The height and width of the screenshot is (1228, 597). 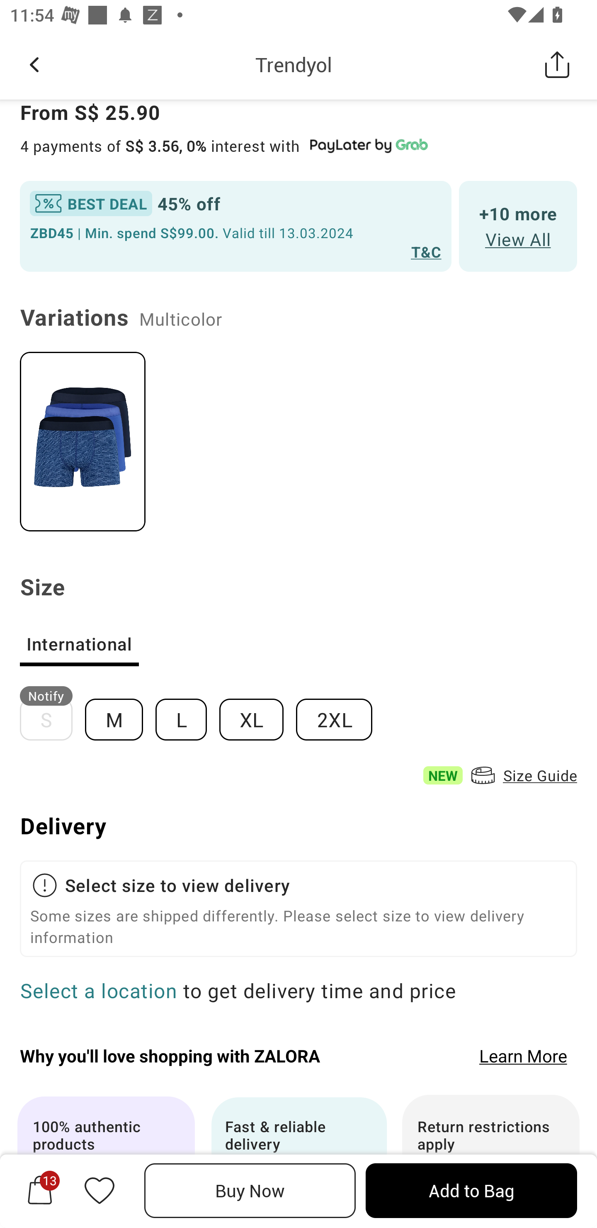 I want to click on Share this Product, so click(x=557, y=64).